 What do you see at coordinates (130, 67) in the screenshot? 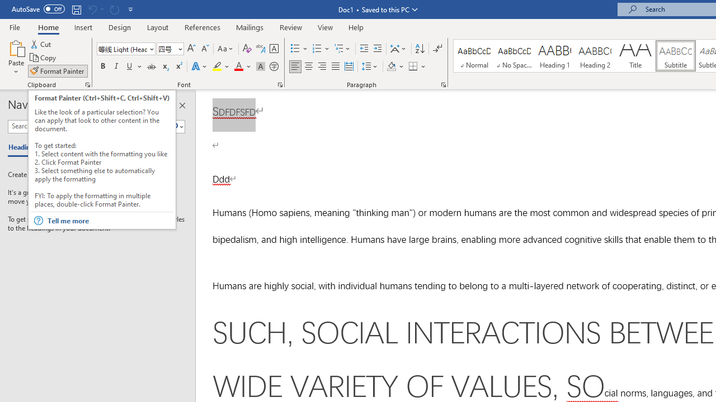
I see `Underline` at bounding box center [130, 67].